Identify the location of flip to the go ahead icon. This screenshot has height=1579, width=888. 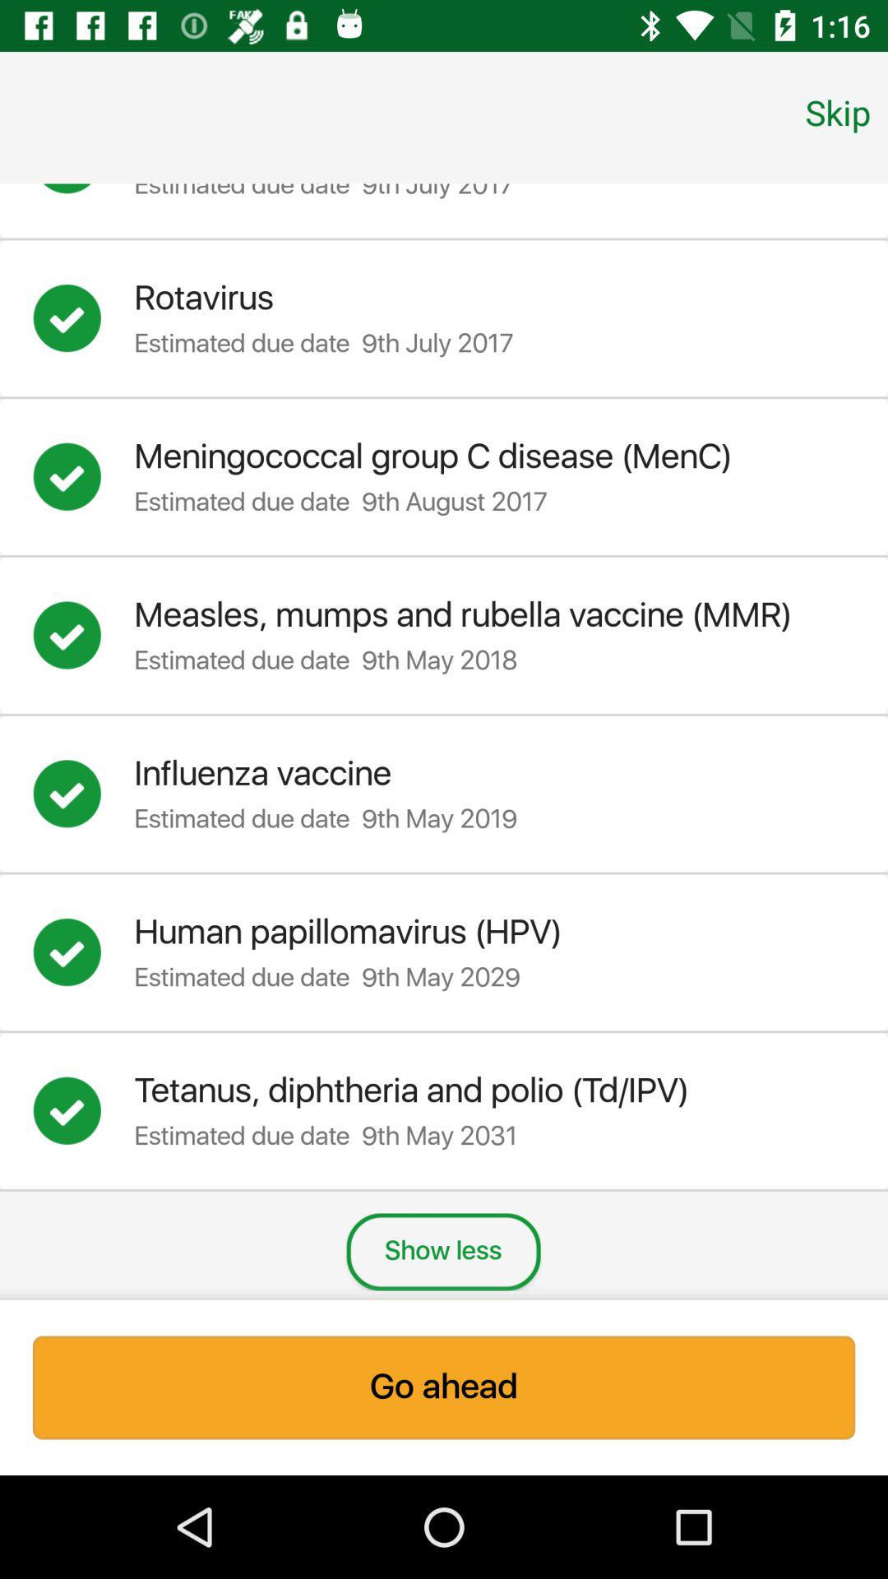
(444, 1387).